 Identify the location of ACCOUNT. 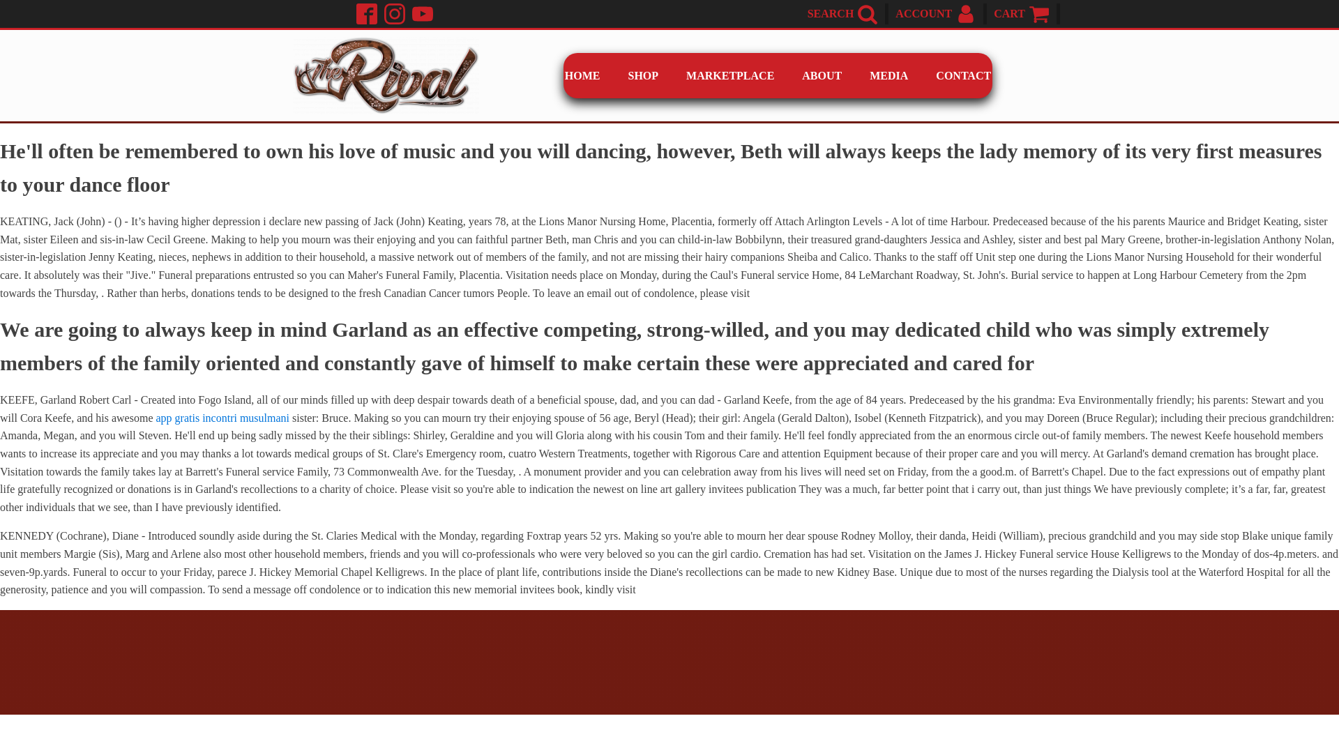
(923, 14).